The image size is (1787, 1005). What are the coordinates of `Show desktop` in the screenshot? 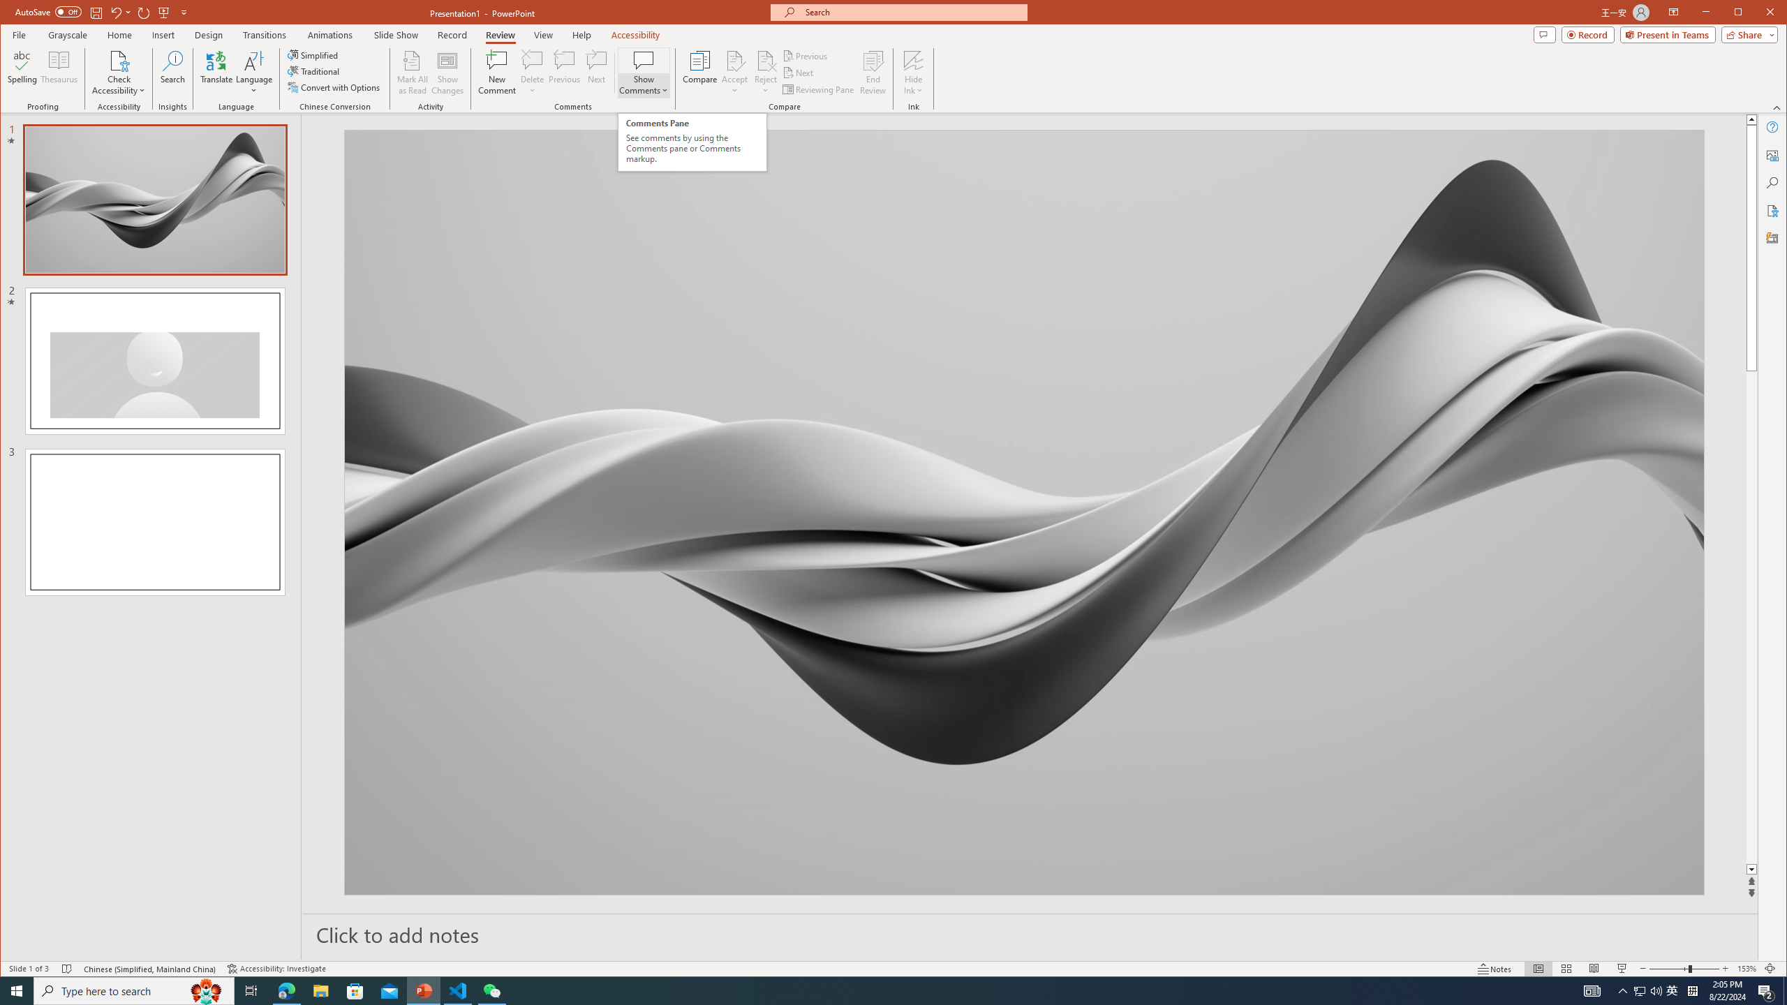 It's located at (491, 991).